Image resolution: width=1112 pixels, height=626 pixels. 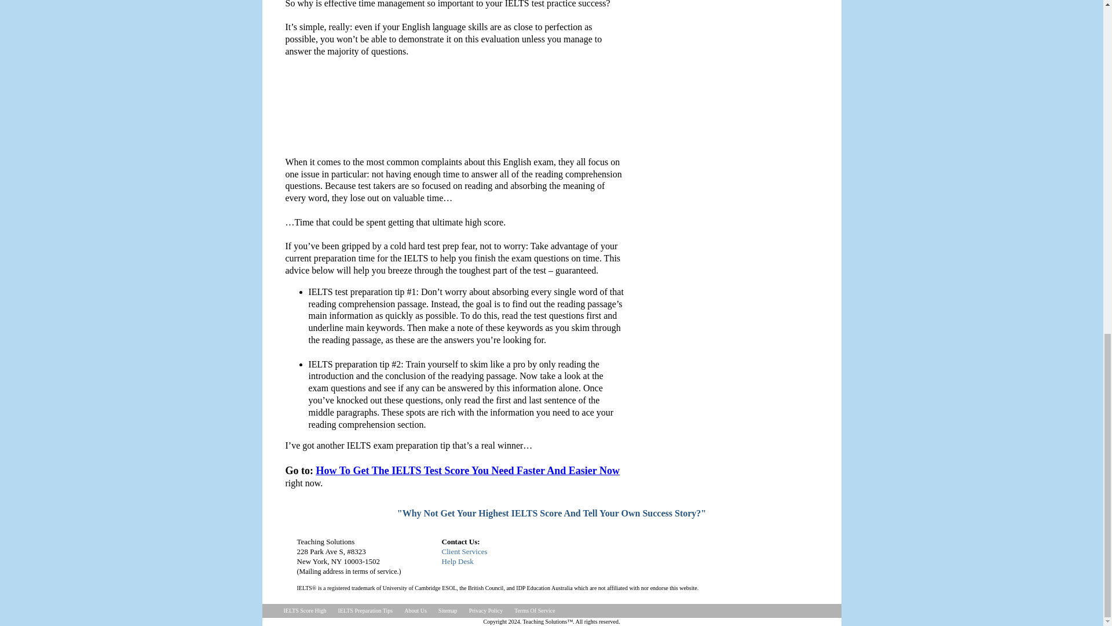 What do you see at coordinates (366, 610) in the screenshot?
I see `Terms Of Service` at bounding box center [366, 610].